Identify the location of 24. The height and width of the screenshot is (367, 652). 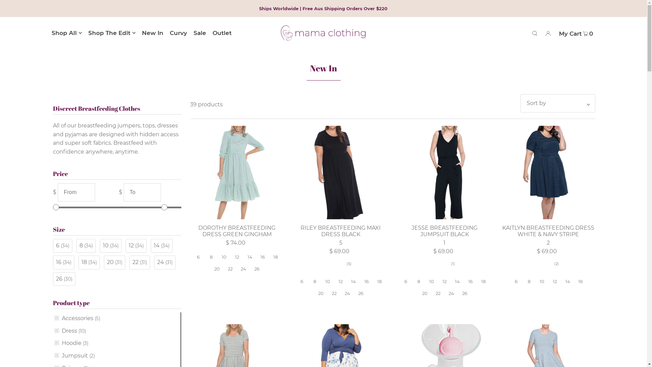
(347, 294).